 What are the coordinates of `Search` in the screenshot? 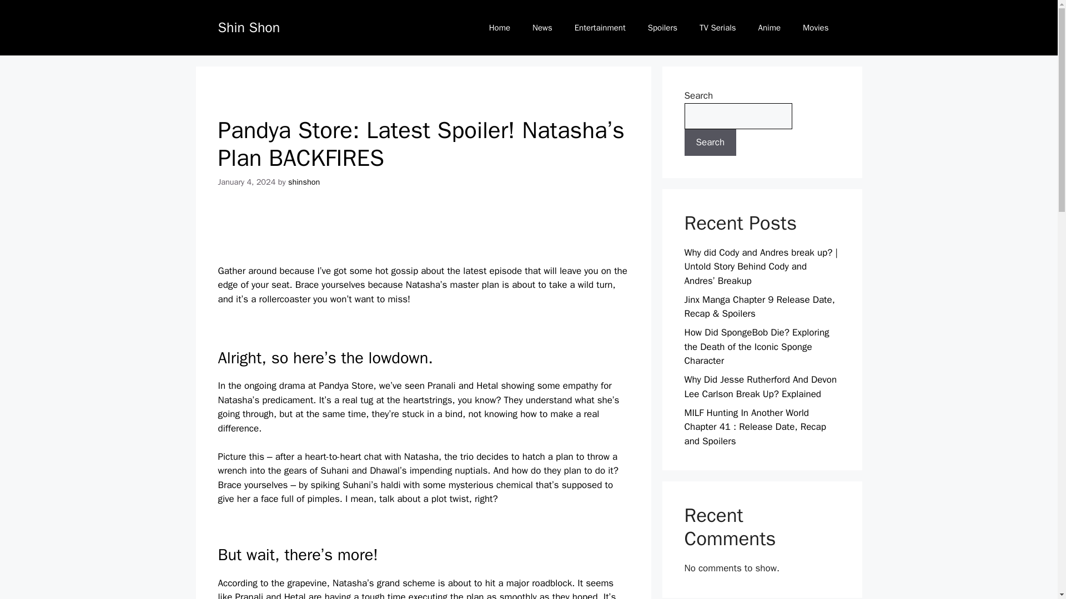 It's located at (710, 142).